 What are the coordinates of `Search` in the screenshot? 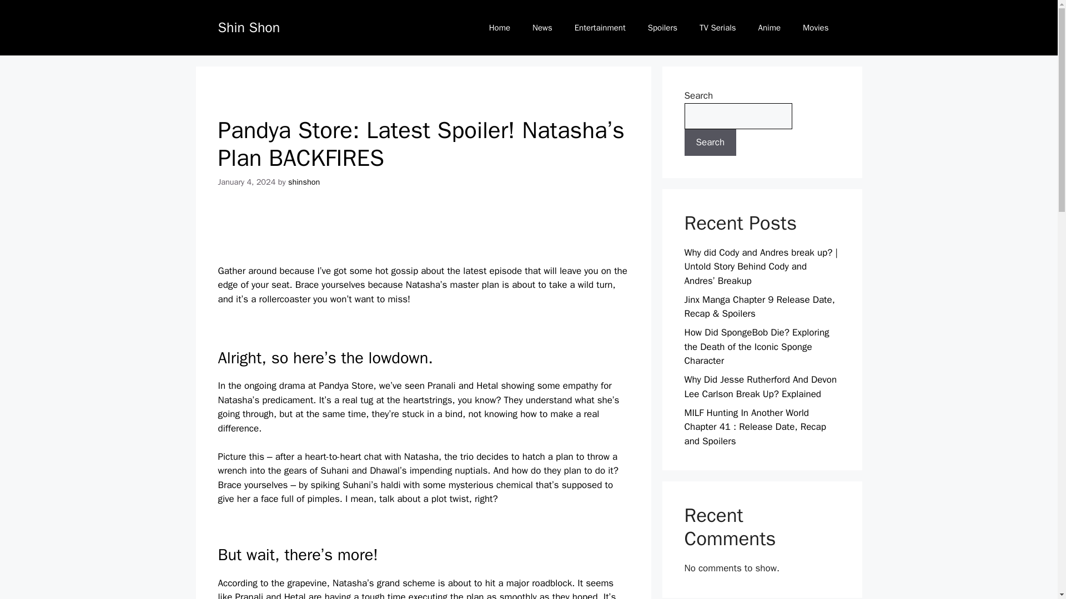 It's located at (710, 142).